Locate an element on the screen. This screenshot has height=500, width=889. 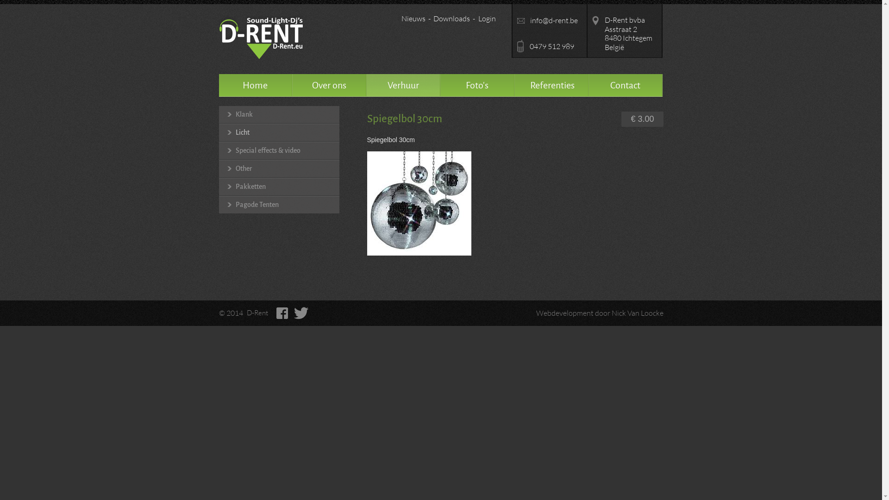
0479 512 989 is located at coordinates (549, 46).